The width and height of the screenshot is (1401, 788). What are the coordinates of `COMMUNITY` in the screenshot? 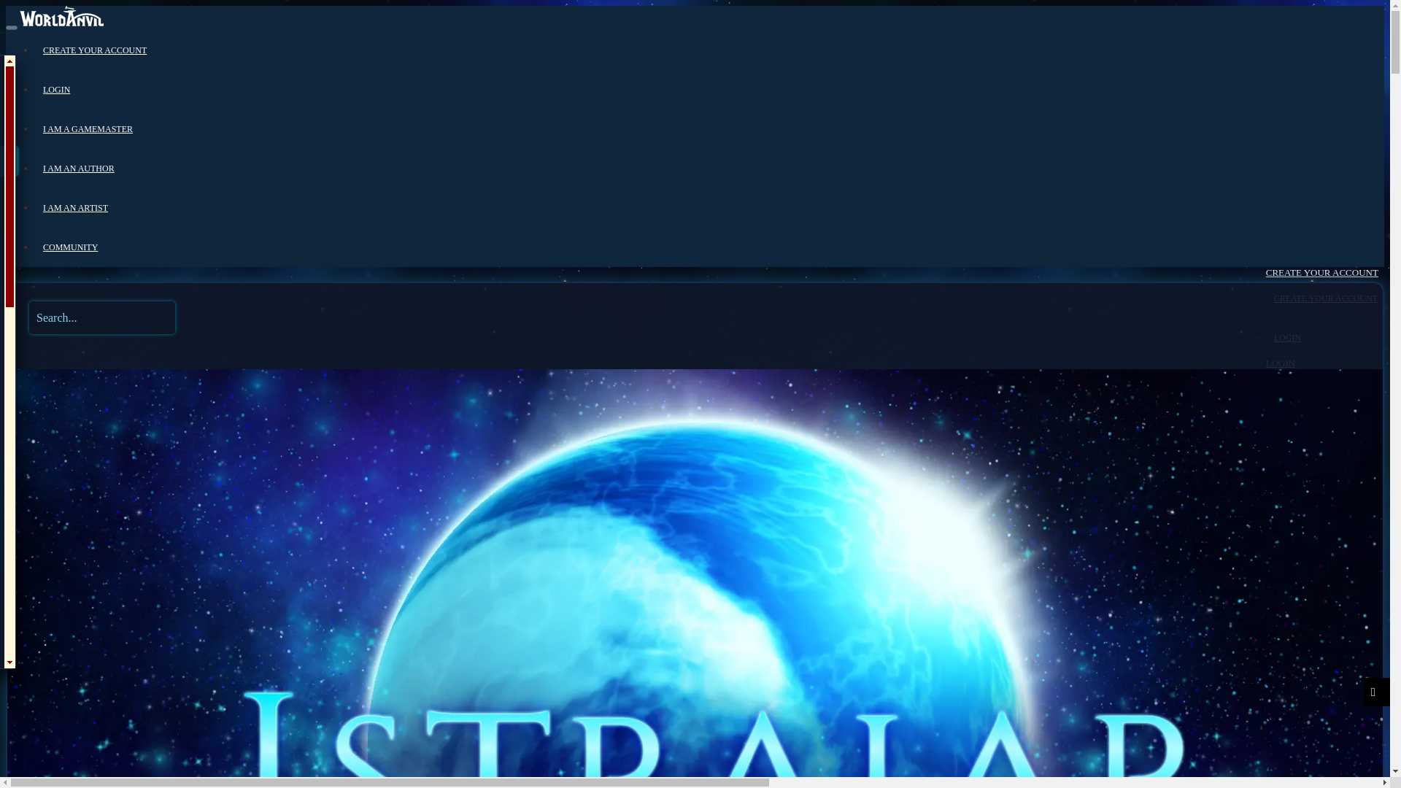 It's located at (70, 247).